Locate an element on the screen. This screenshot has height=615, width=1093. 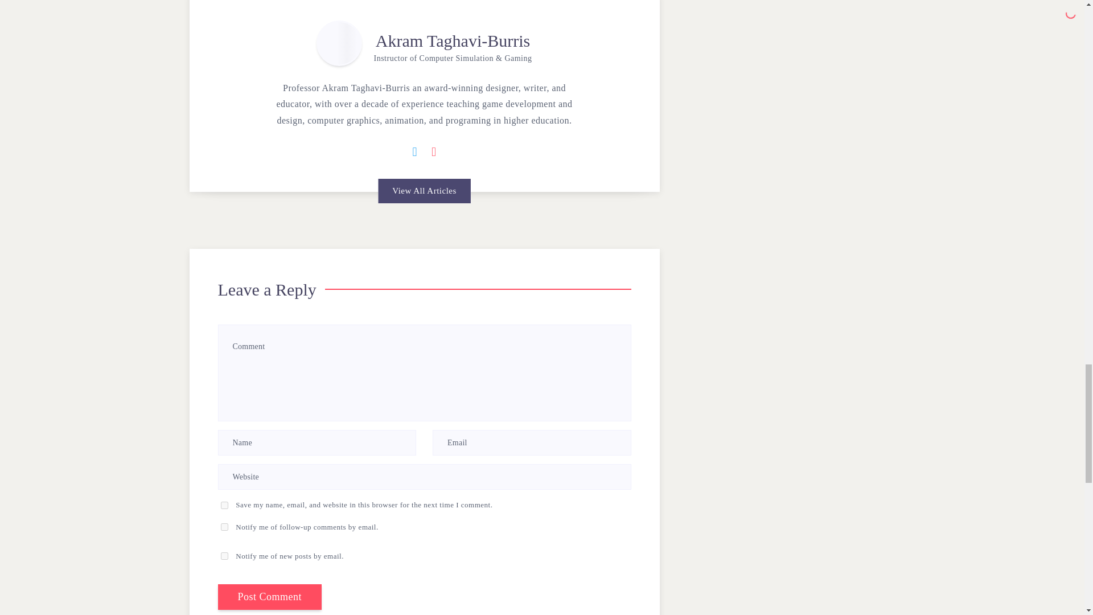
subscribe is located at coordinates (224, 556).